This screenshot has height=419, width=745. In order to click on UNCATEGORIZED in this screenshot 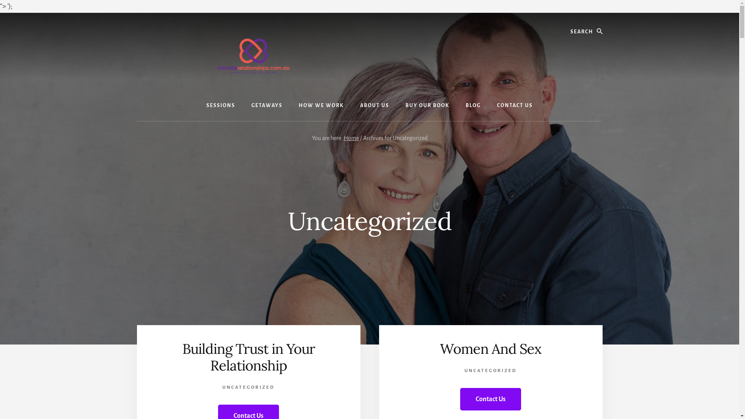, I will do `click(248, 387)`.